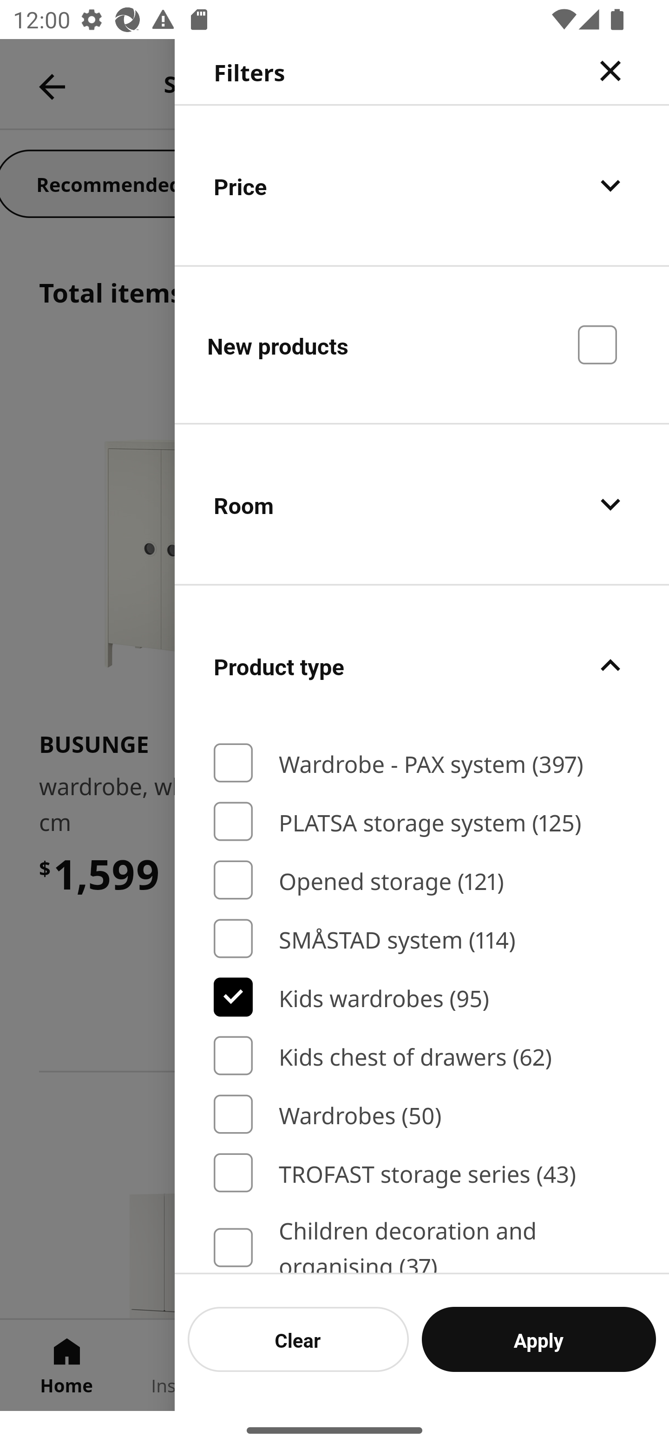  I want to click on New products, so click(422, 344).